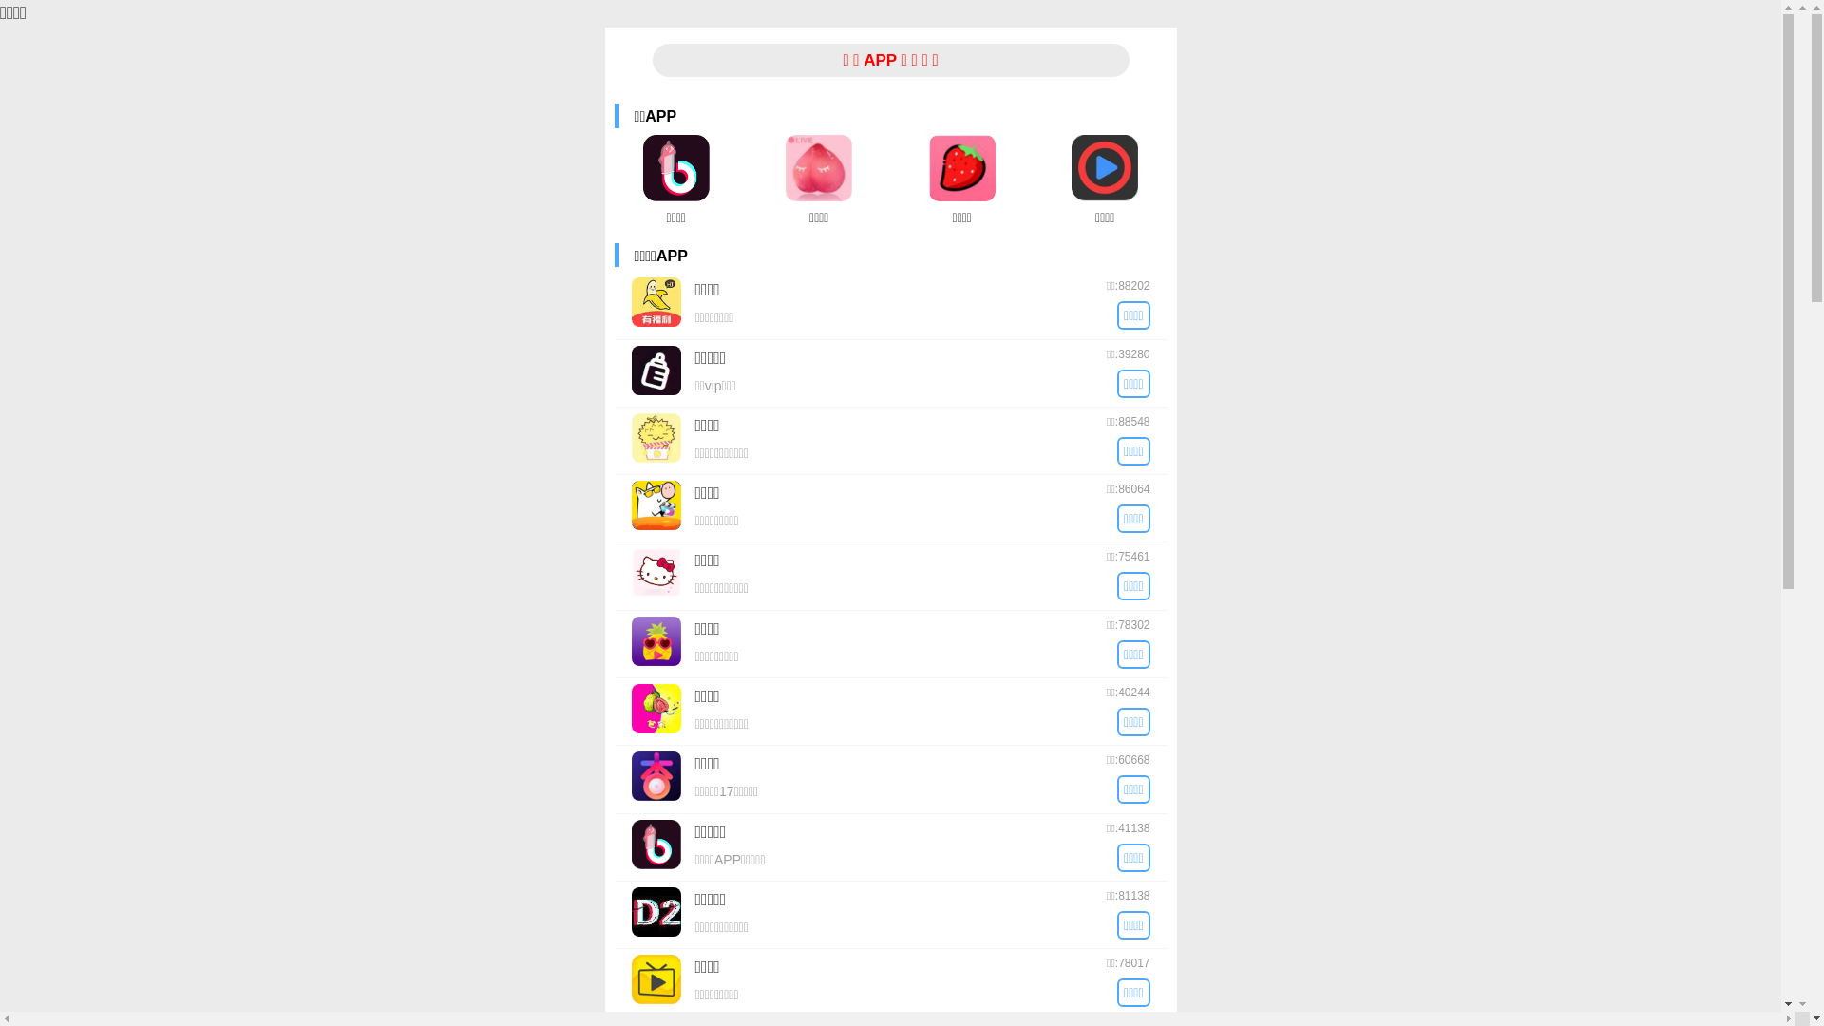  What do you see at coordinates (904, 792) in the screenshot?
I see `SEE MORE>>` at bounding box center [904, 792].